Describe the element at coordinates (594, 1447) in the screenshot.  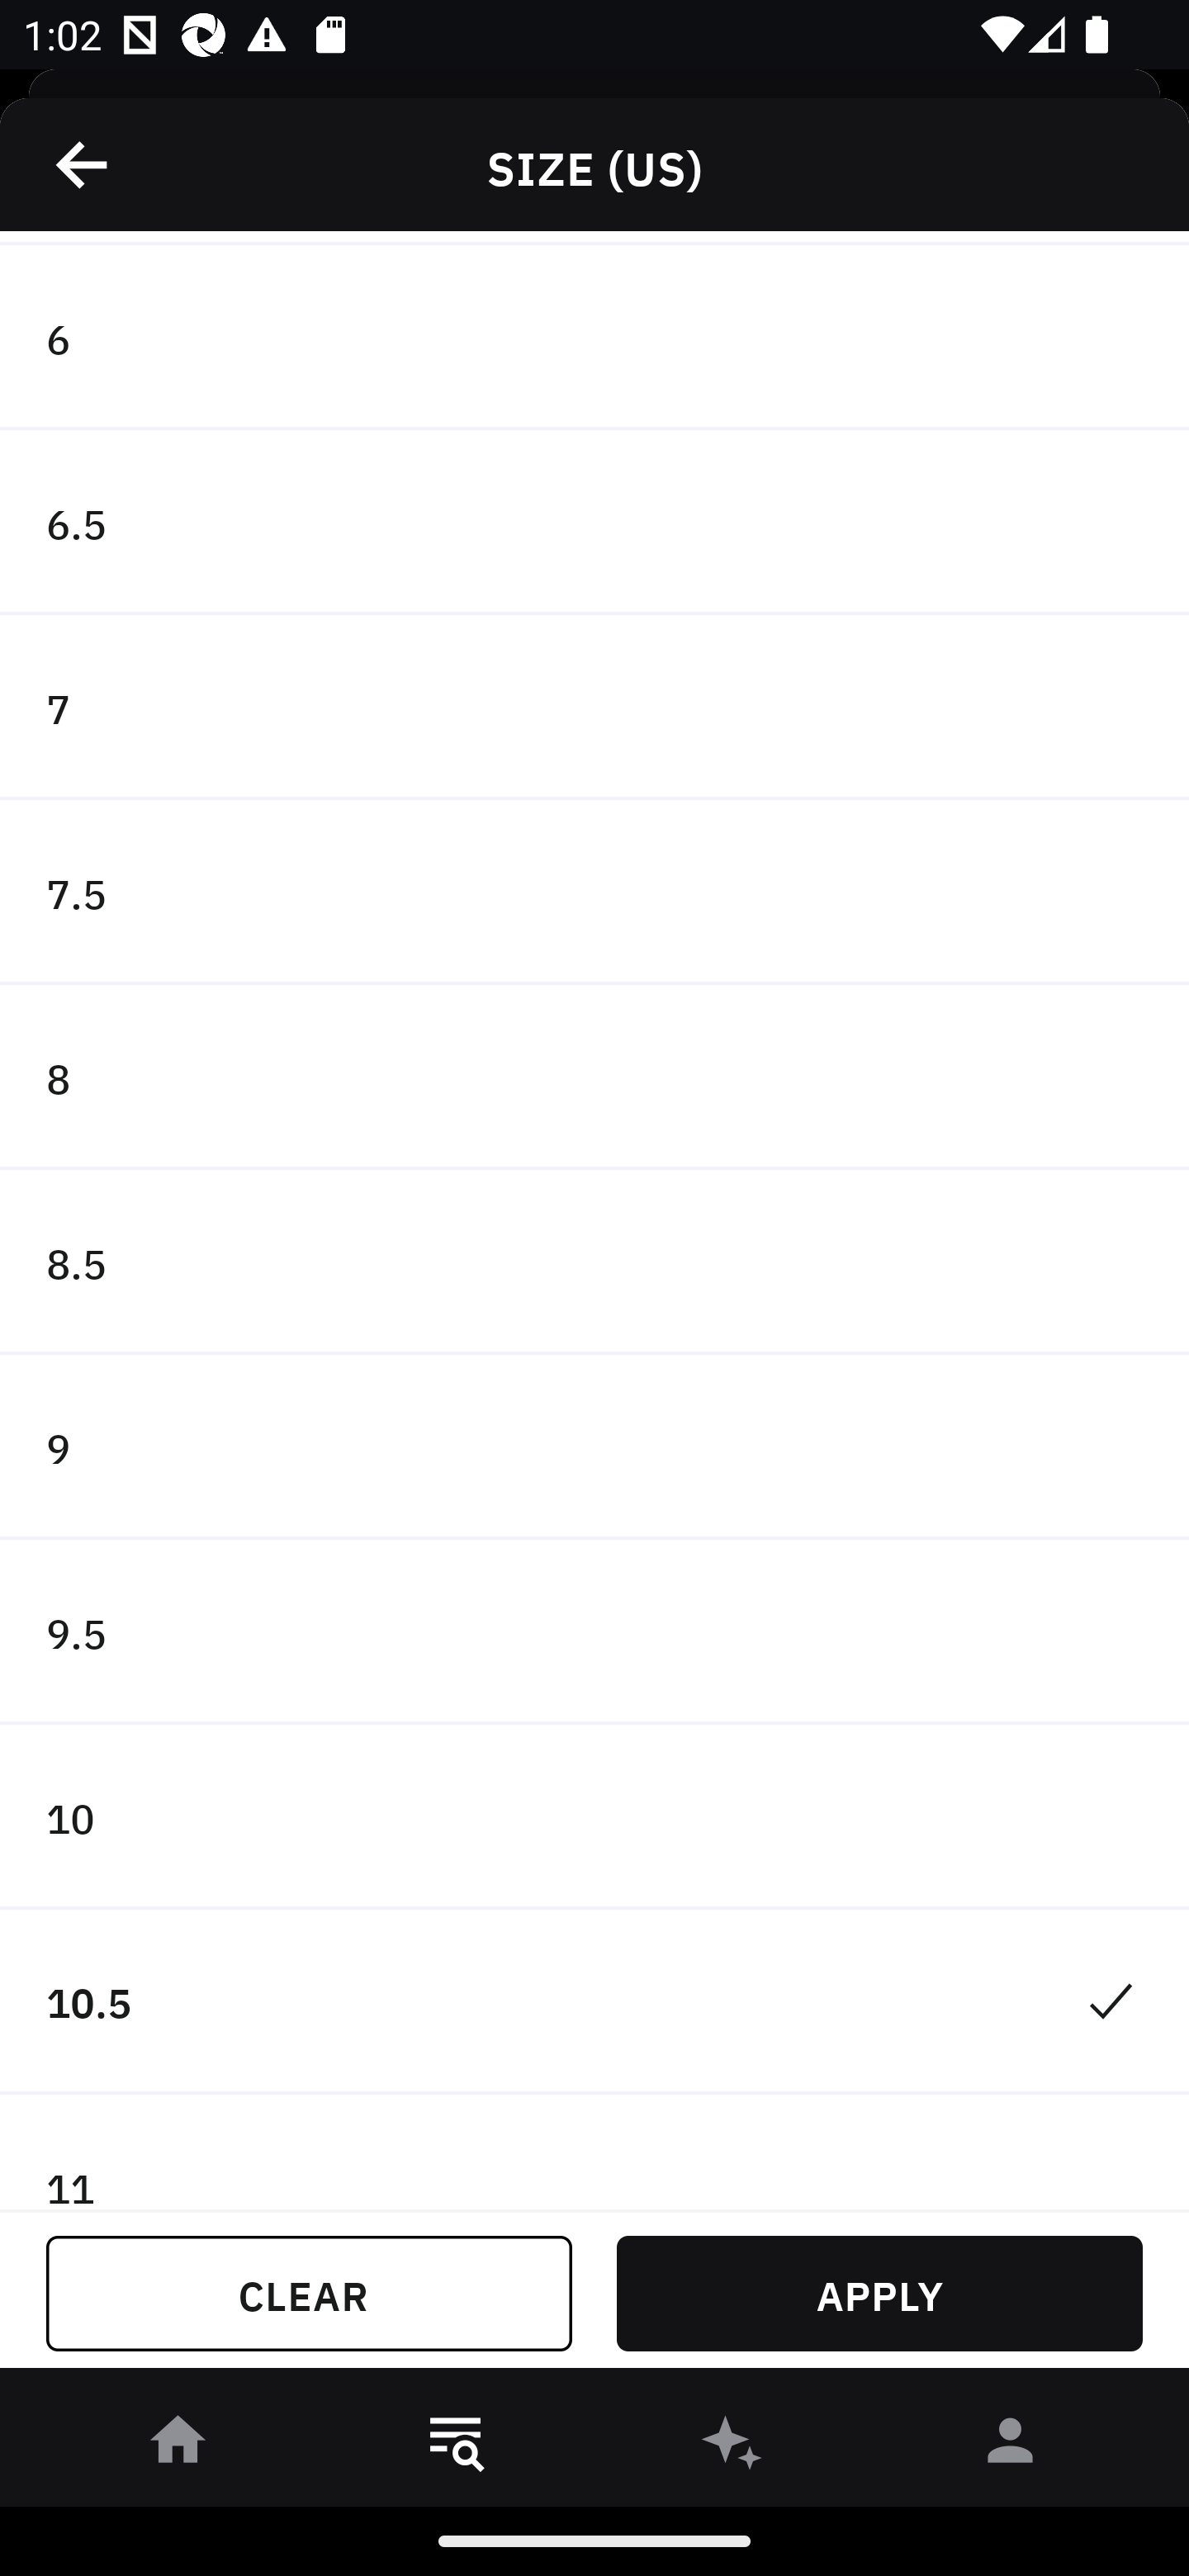
I see `9` at that location.